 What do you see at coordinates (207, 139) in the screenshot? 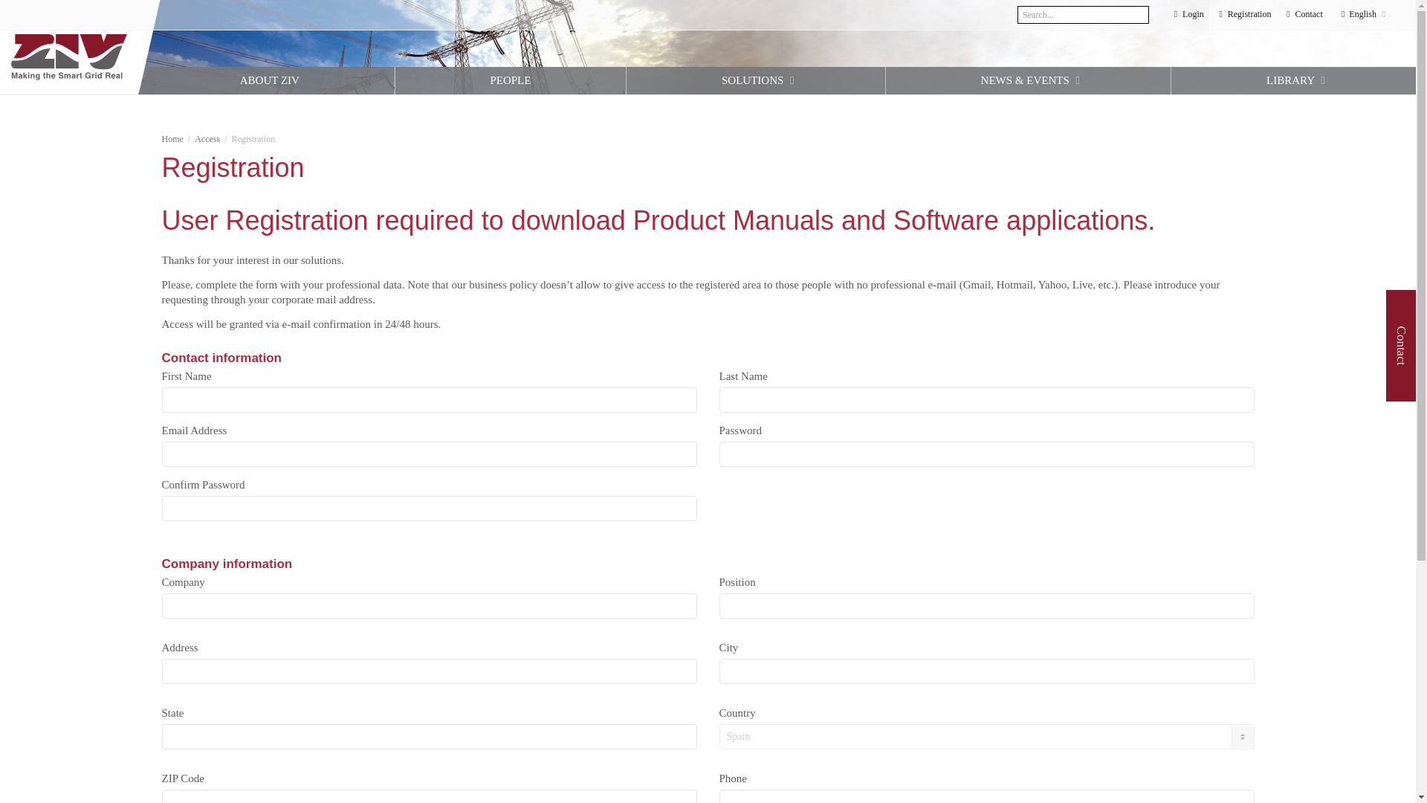
I see `Access` at bounding box center [207, 139].